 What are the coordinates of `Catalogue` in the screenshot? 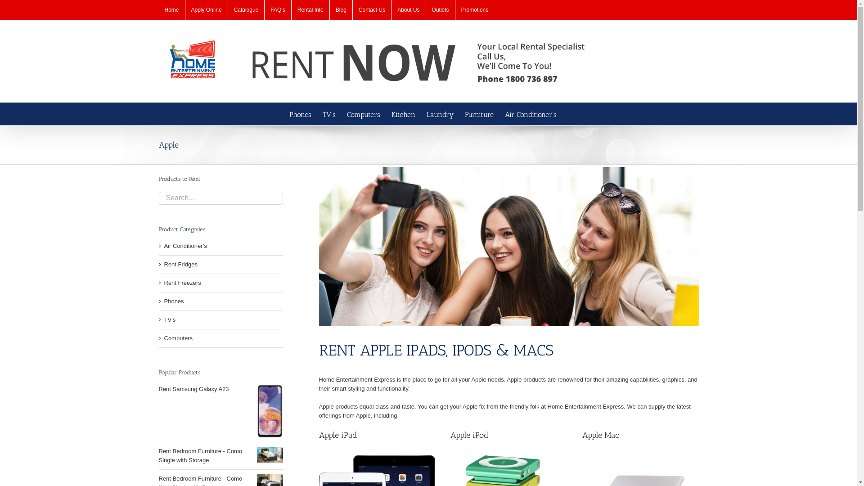 It's located at (246, 10).